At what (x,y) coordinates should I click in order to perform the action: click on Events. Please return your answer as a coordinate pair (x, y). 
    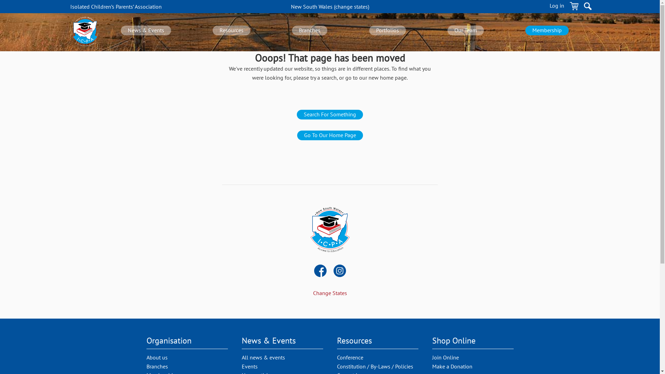
    Looking at the image, I should click on (250, 366).